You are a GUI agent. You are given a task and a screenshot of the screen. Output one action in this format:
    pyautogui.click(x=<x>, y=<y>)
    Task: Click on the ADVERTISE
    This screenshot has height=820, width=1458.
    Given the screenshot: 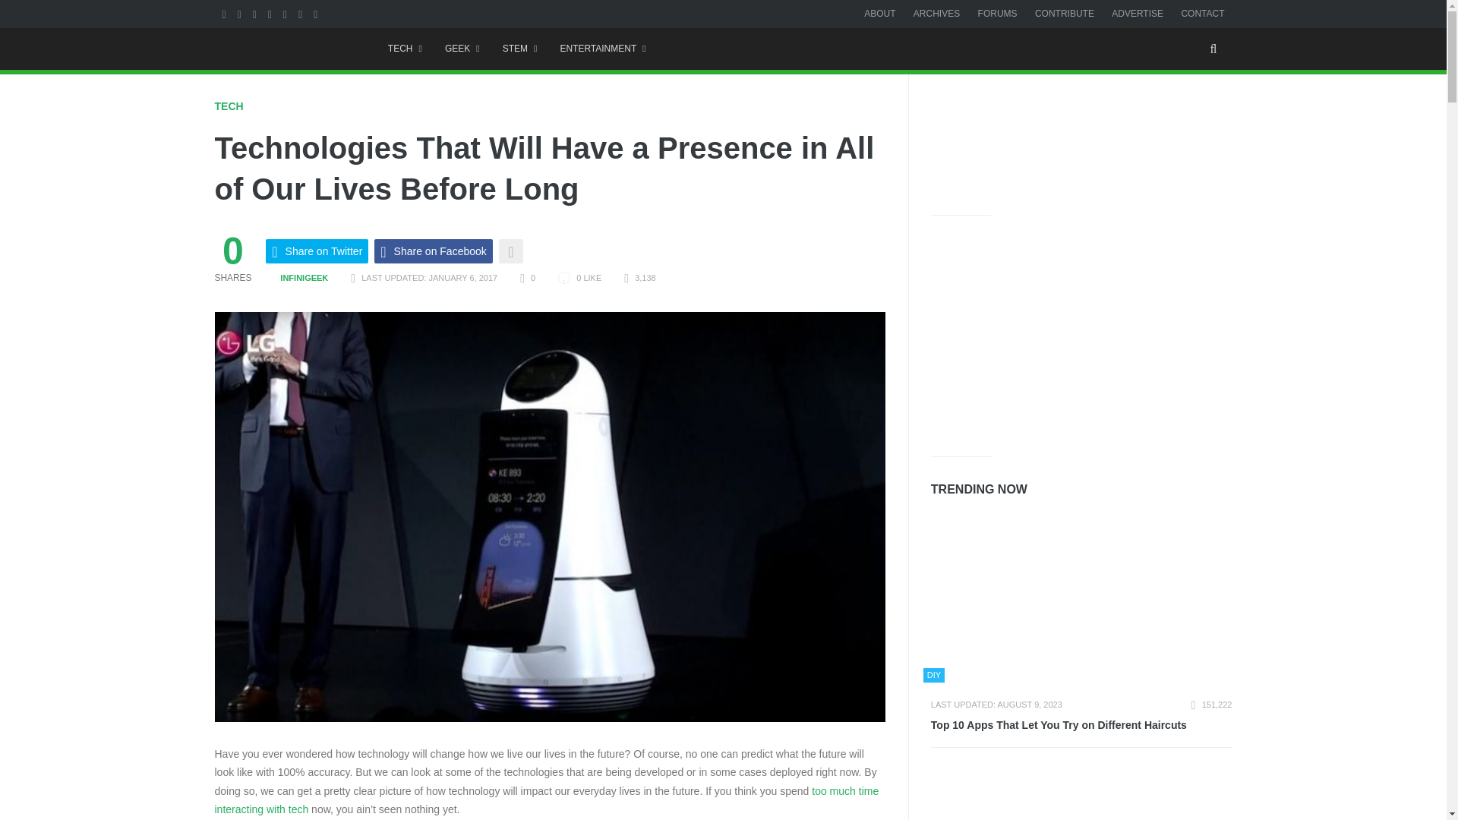 What is the action you would take?
    pyautogui.click(x=1138, y=13)
    